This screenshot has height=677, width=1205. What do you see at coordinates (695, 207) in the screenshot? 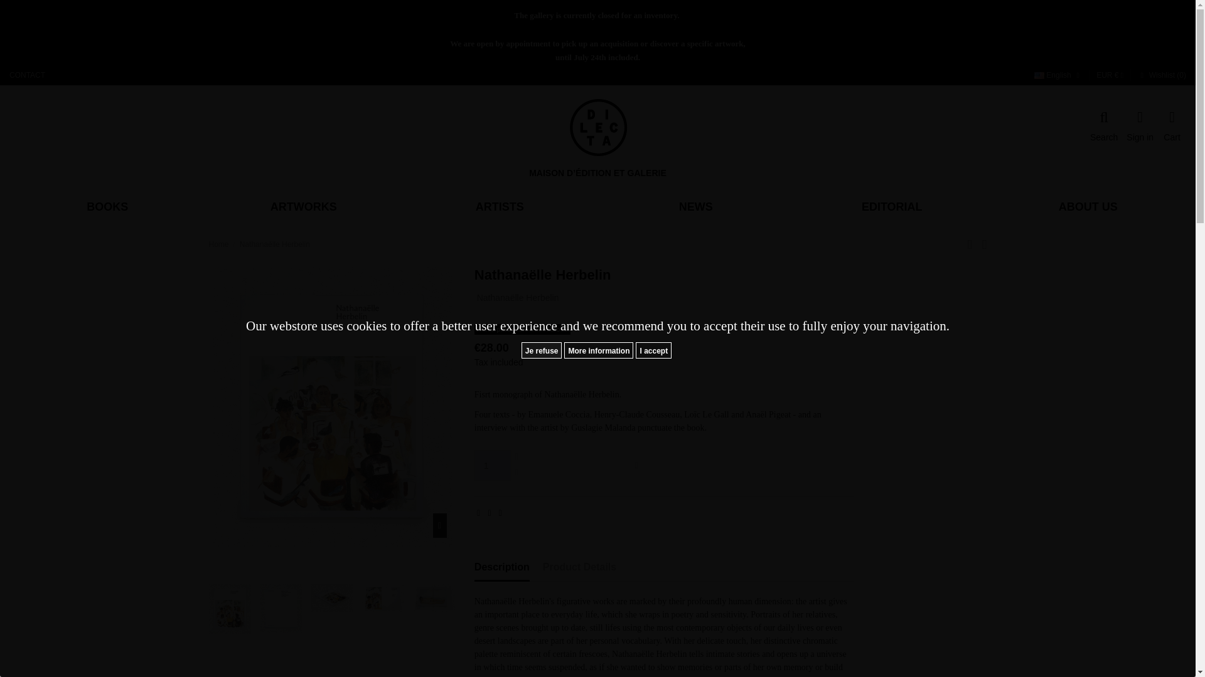
I see `NEWS` at bounding box center [695, 207].